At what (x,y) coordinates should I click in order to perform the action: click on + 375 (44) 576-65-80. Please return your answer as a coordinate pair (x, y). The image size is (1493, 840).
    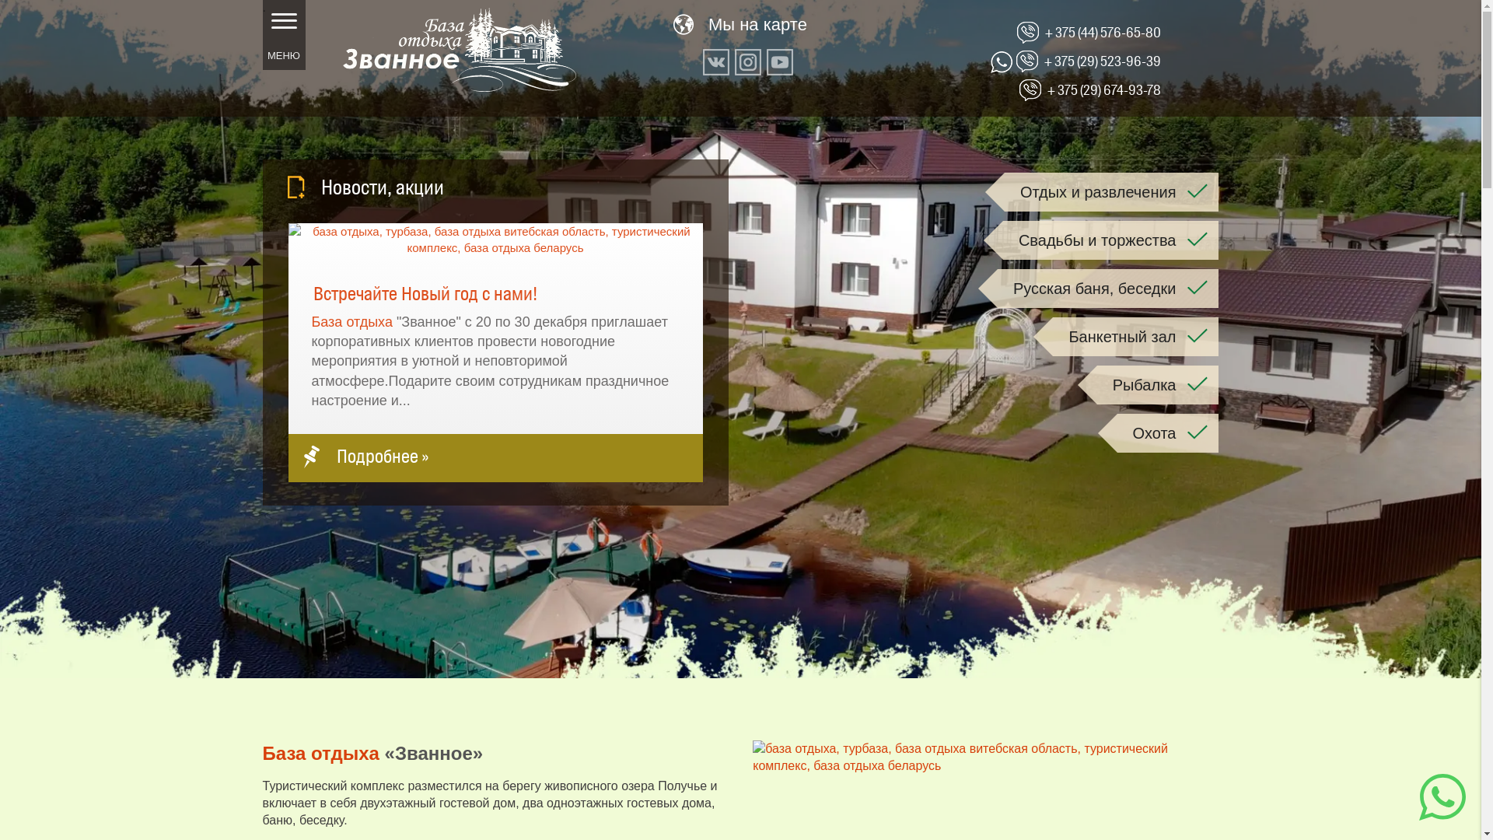
    Looking at the image, I should click on (1103, 33).